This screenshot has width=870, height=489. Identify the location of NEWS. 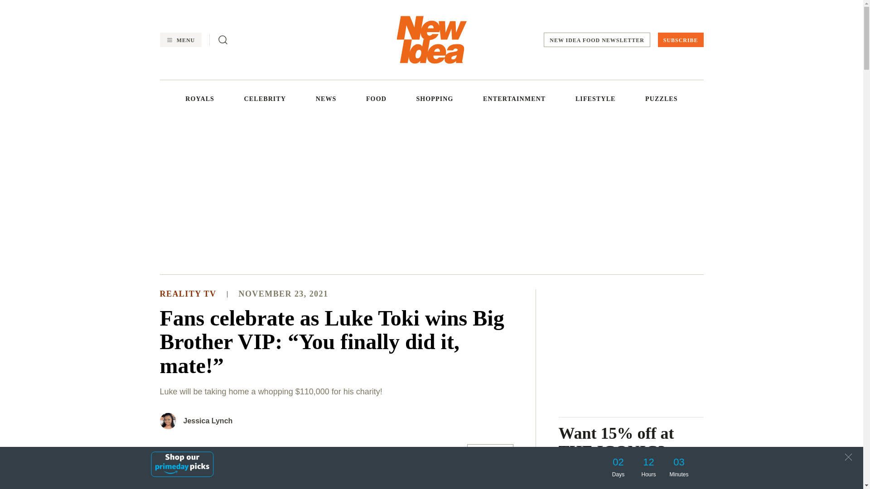
(326, 99).